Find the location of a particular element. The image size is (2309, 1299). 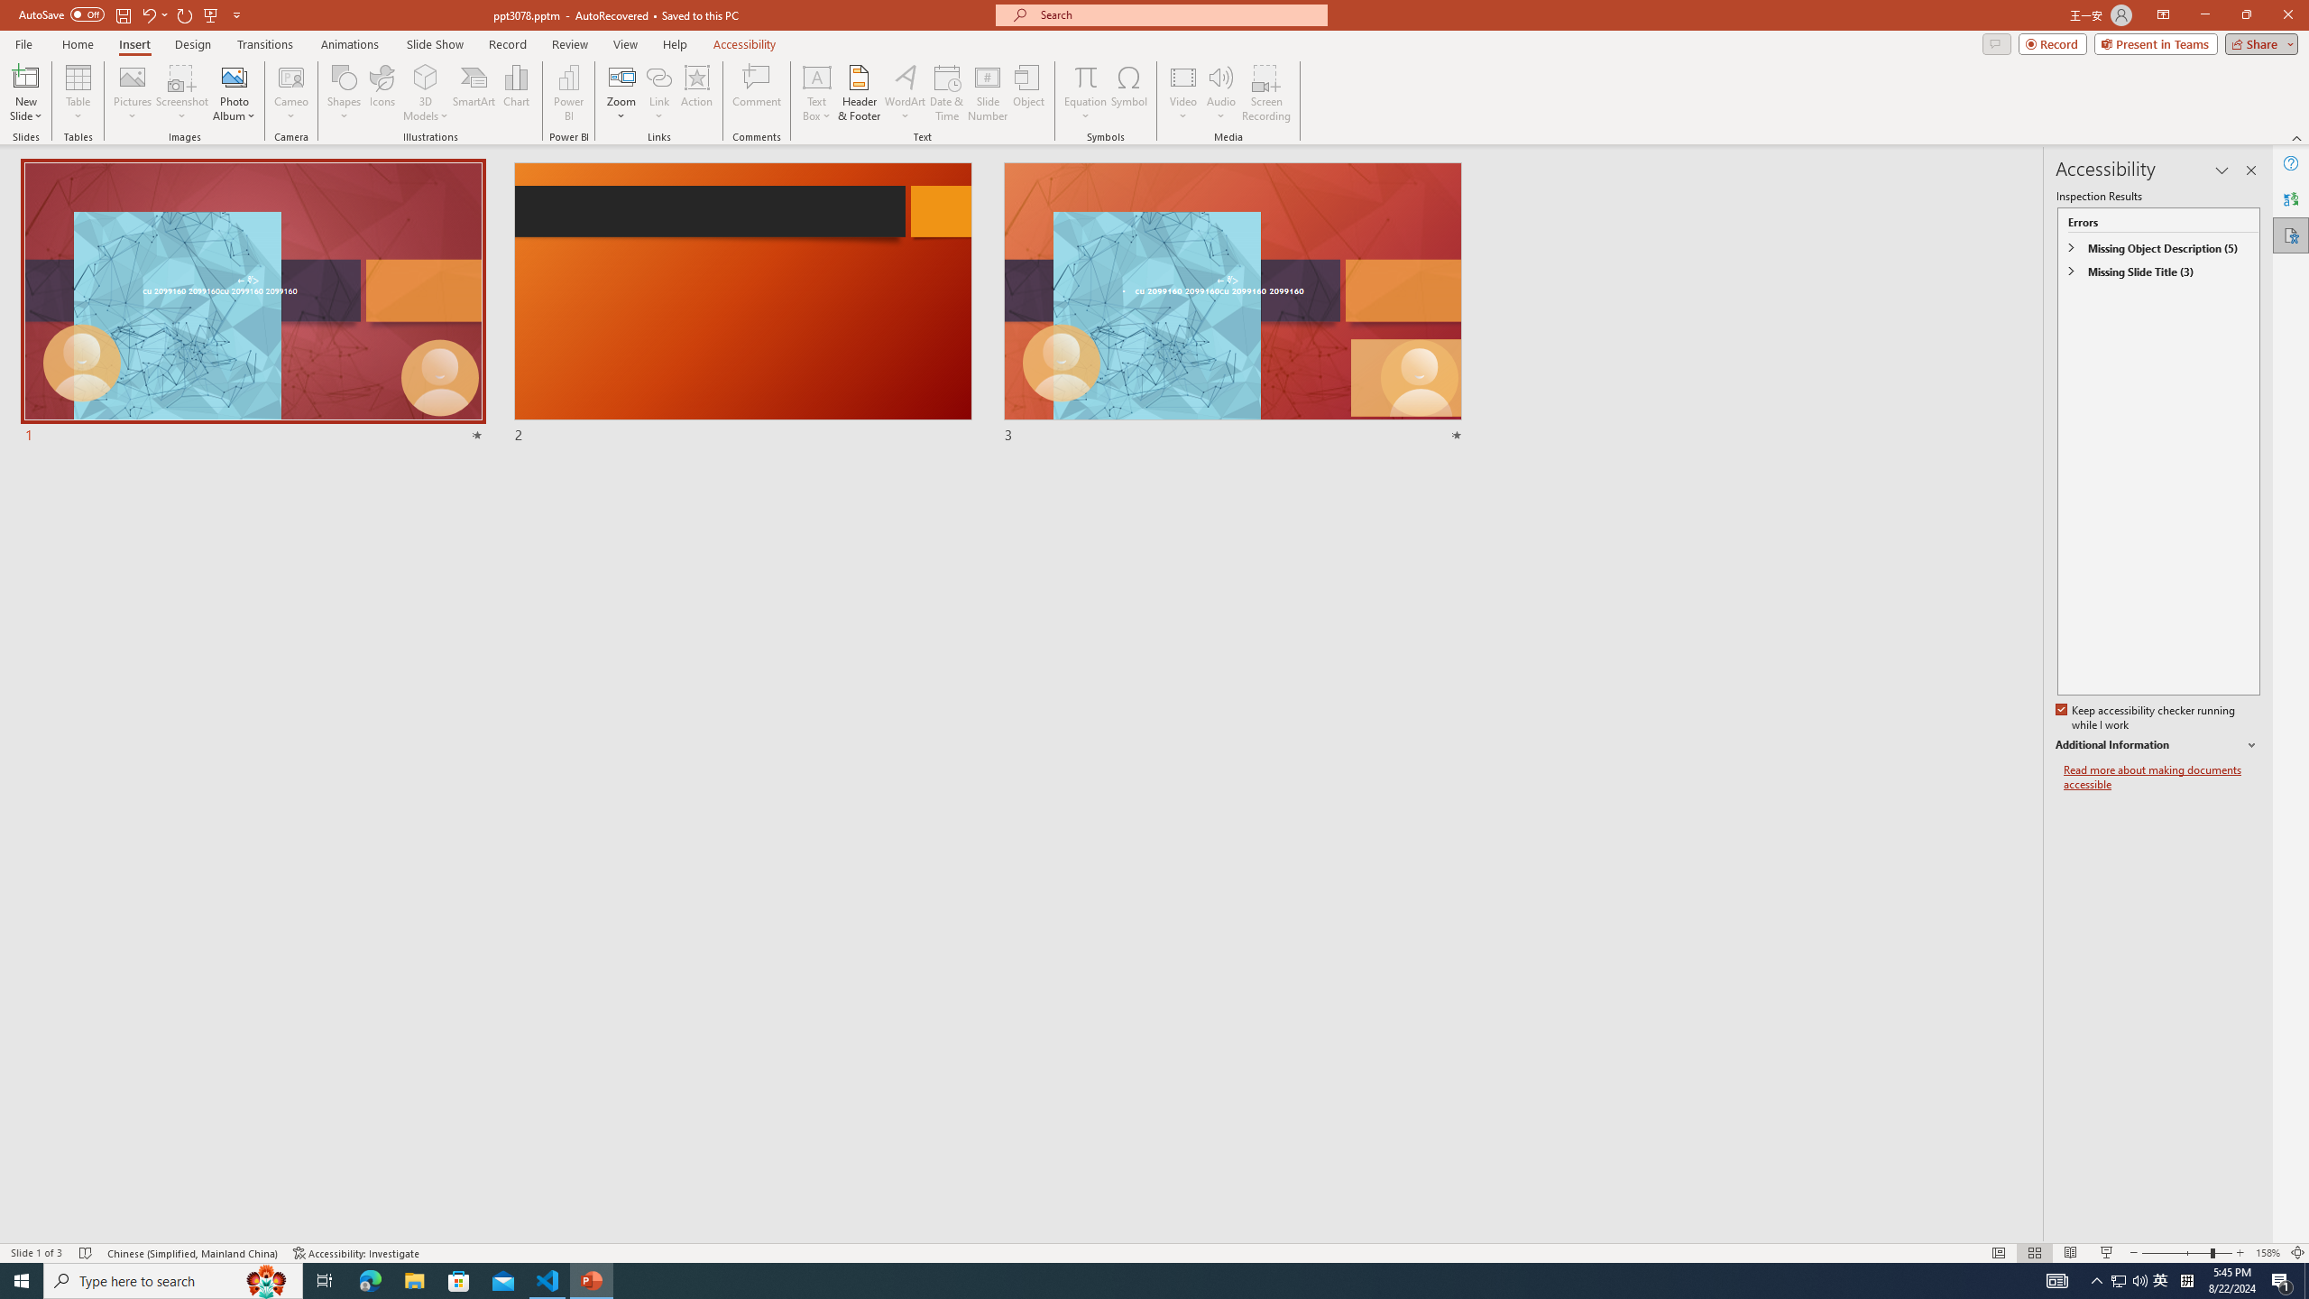

New Photo Album... is located at coordinates (234, 77).